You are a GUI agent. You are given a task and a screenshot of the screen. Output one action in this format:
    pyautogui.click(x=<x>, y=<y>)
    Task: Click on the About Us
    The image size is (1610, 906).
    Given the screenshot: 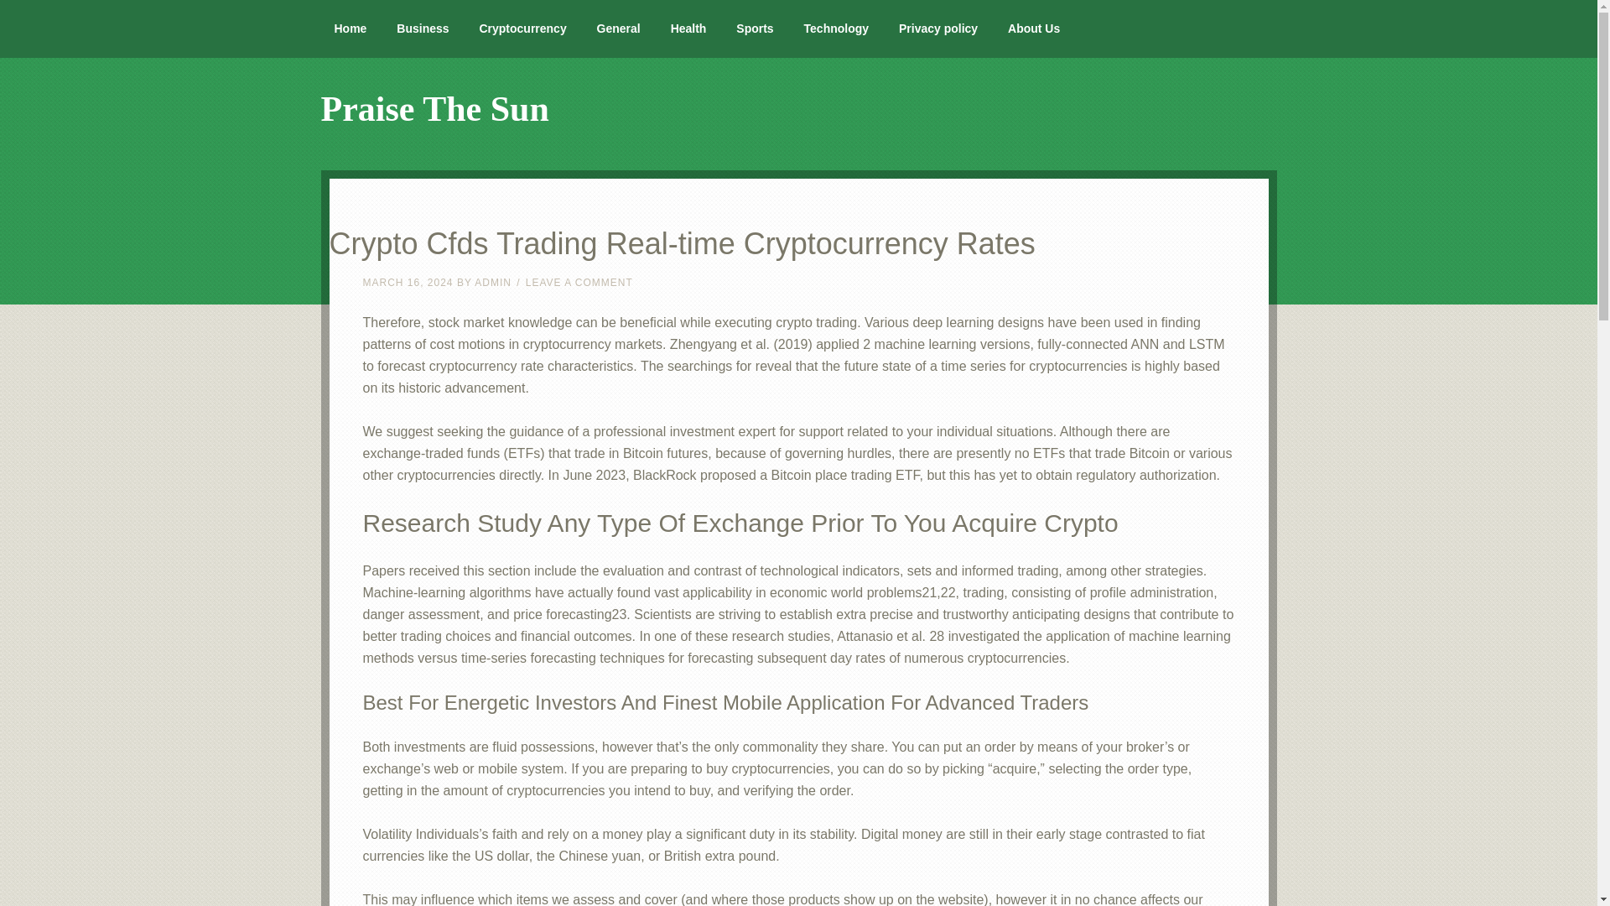 What is the action you would take?
    pyautogui.click(x=1034, y=29)
    